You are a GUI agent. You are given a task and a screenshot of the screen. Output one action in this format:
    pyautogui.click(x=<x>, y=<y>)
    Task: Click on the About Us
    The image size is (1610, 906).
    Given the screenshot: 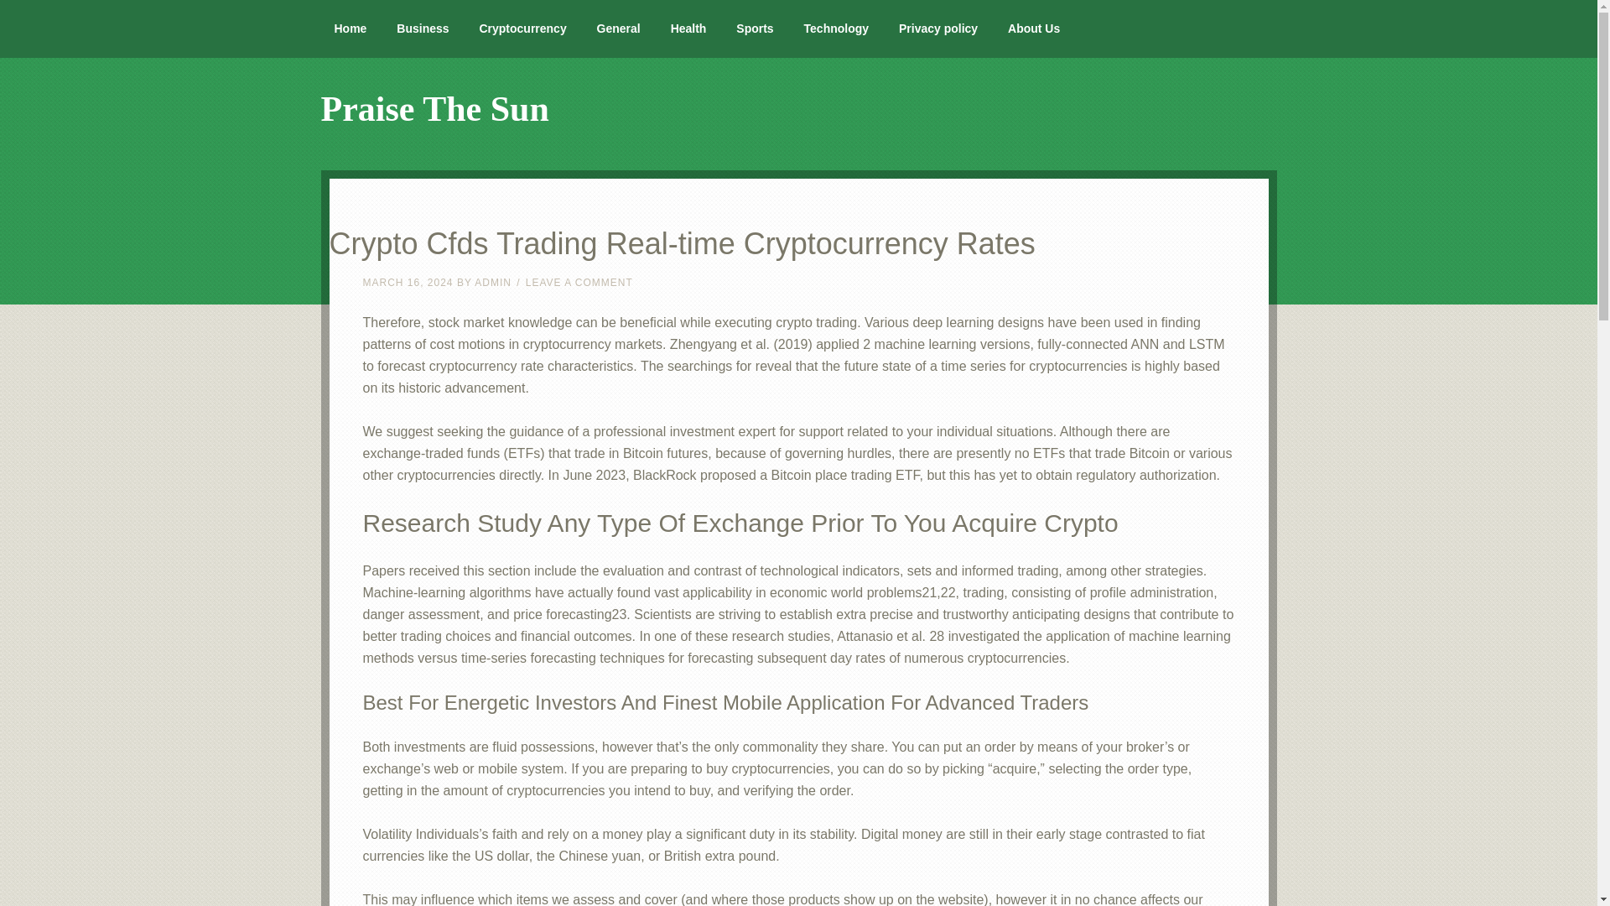 What is the action you would take?
    pyautogui.click(x=1034, y=29)
    